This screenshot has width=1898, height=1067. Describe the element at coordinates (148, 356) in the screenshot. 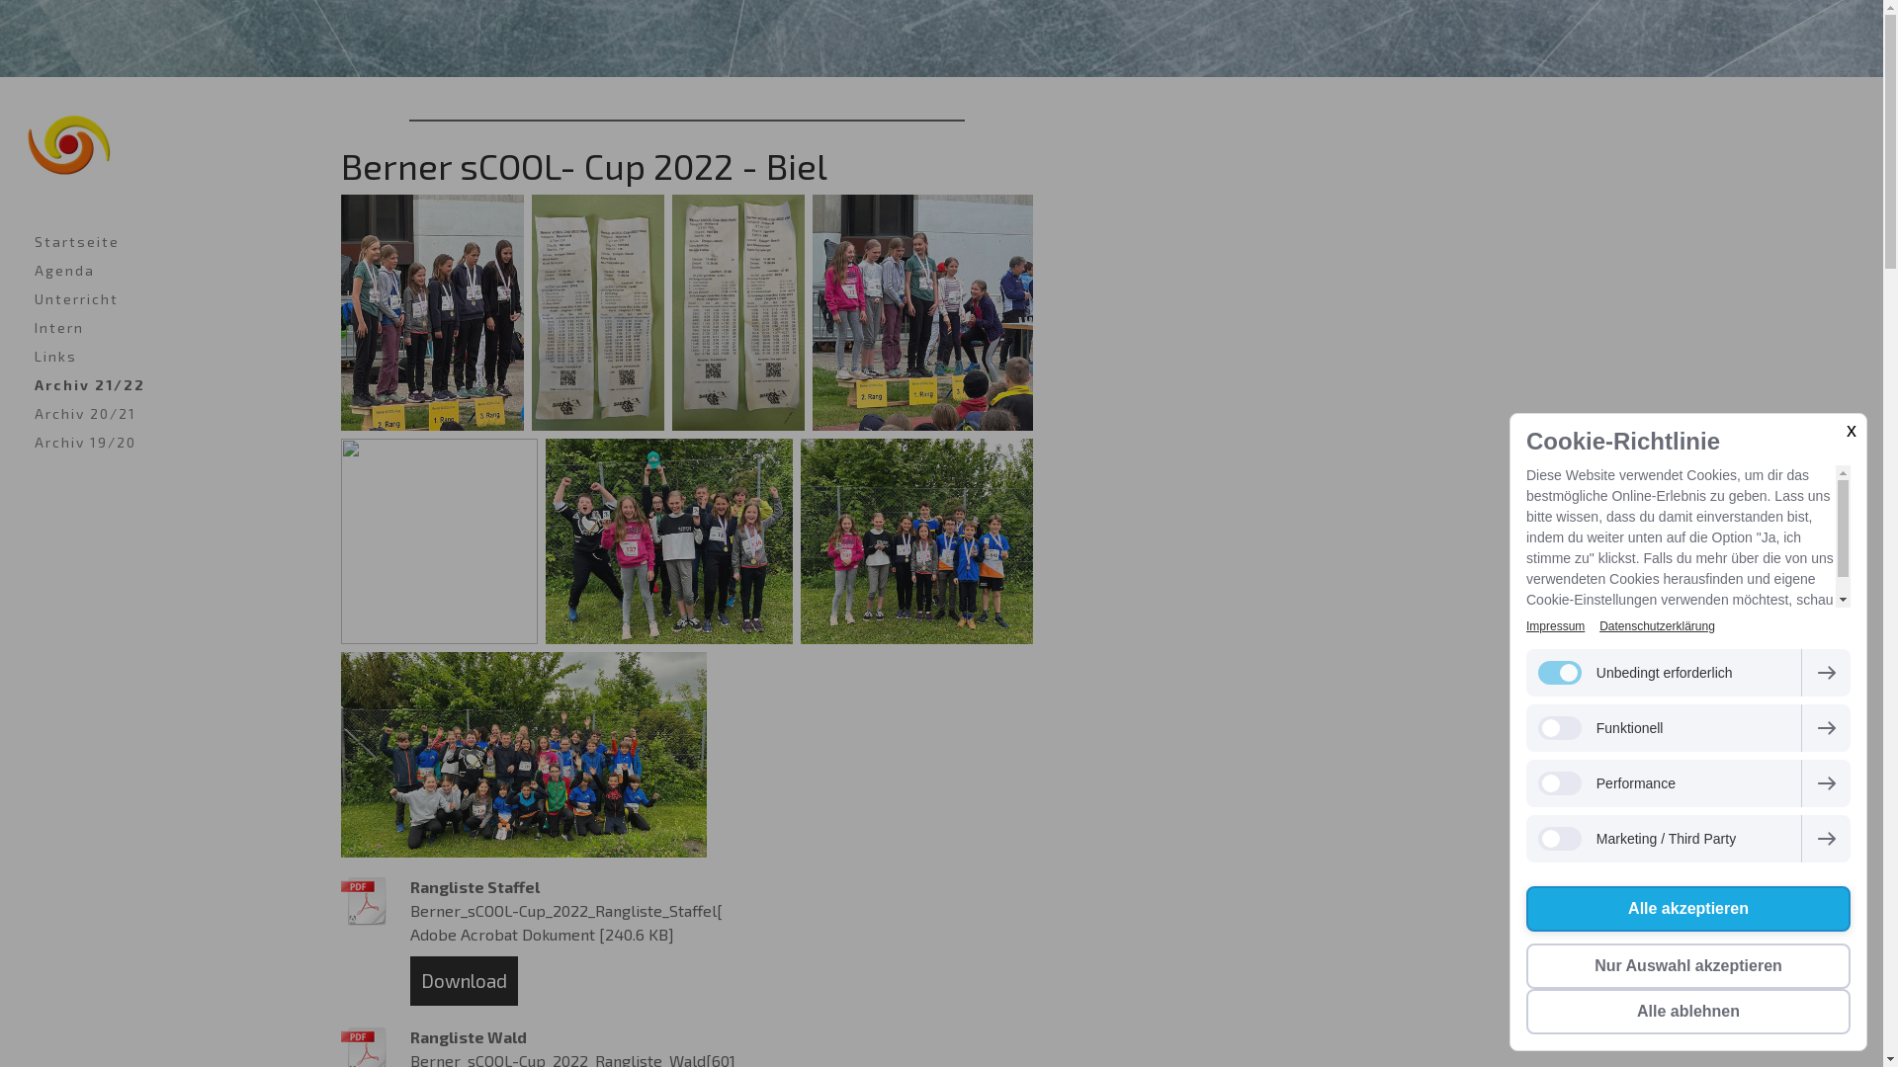

I see `Links` at that location.